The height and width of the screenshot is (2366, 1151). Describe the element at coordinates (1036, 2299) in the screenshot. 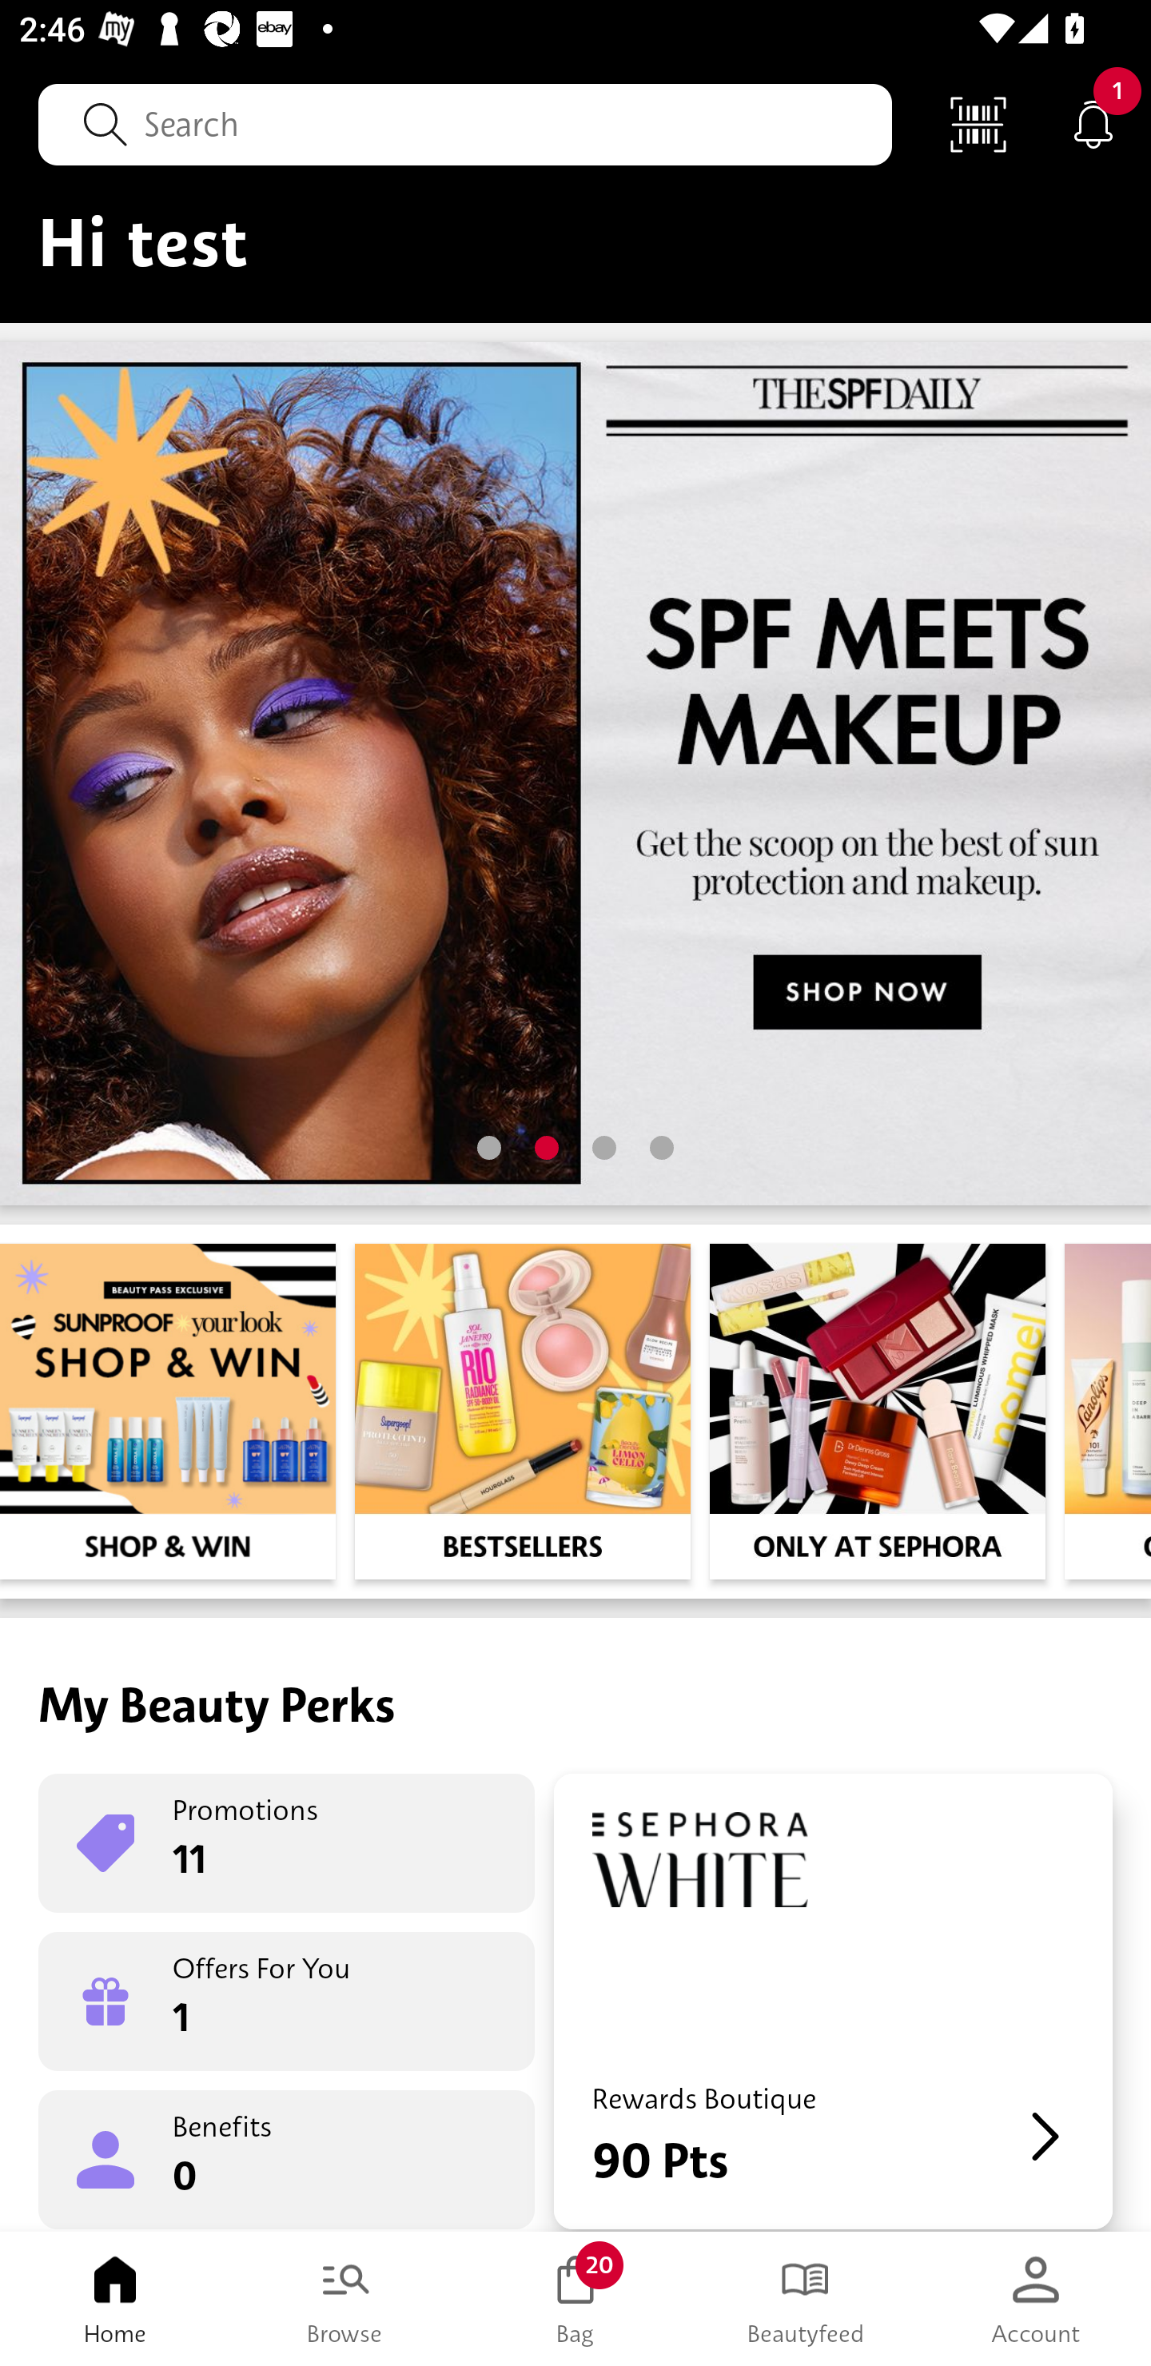

I see `Account` at that location.